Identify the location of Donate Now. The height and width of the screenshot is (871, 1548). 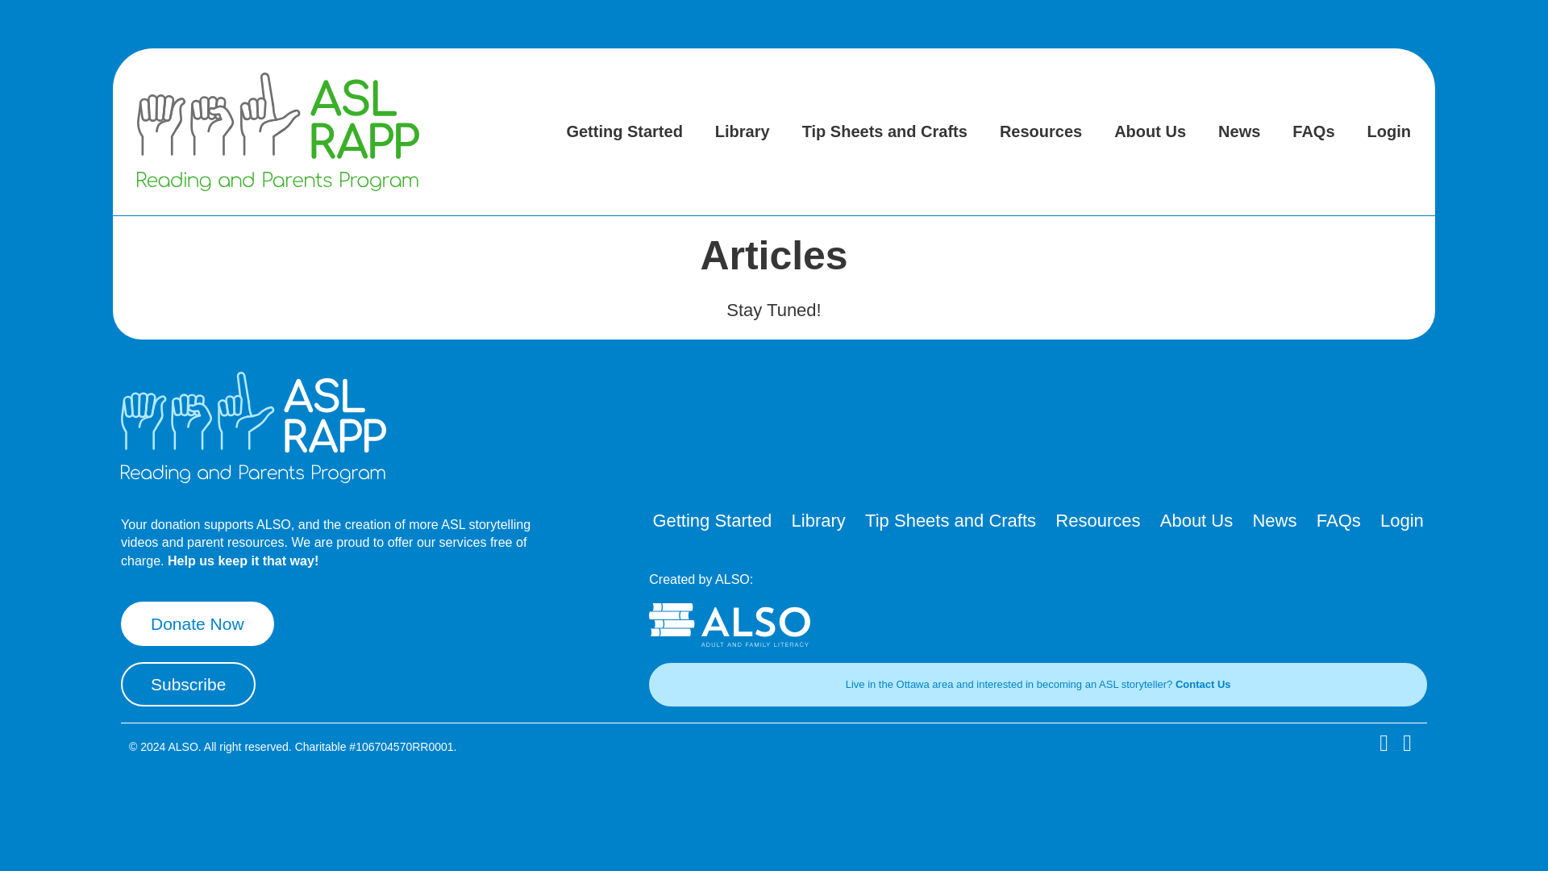
(197, 624).